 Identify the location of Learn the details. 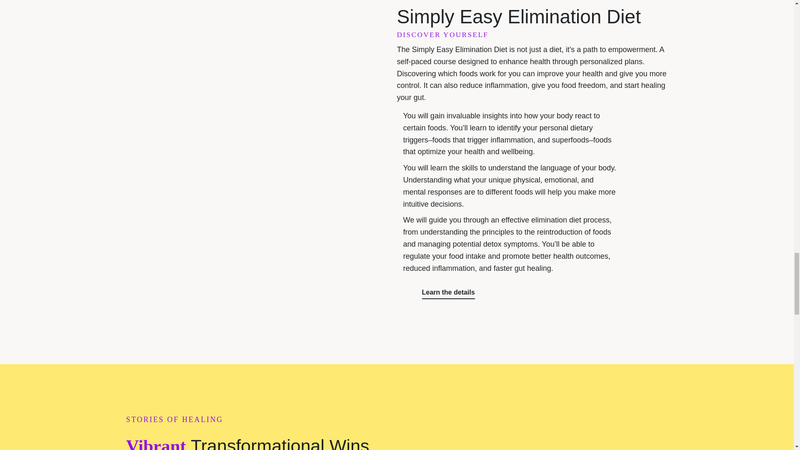
(447, 292).